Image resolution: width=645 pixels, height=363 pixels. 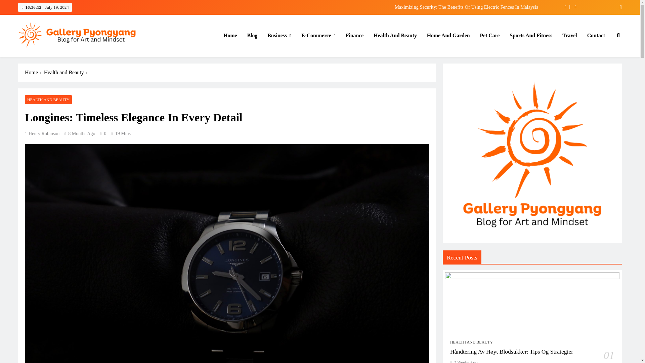 What do you see at coordinates (48, 99) in the screenshot?
I see `HEALTH AND BEAUTY` at bounding box center [48, 99].